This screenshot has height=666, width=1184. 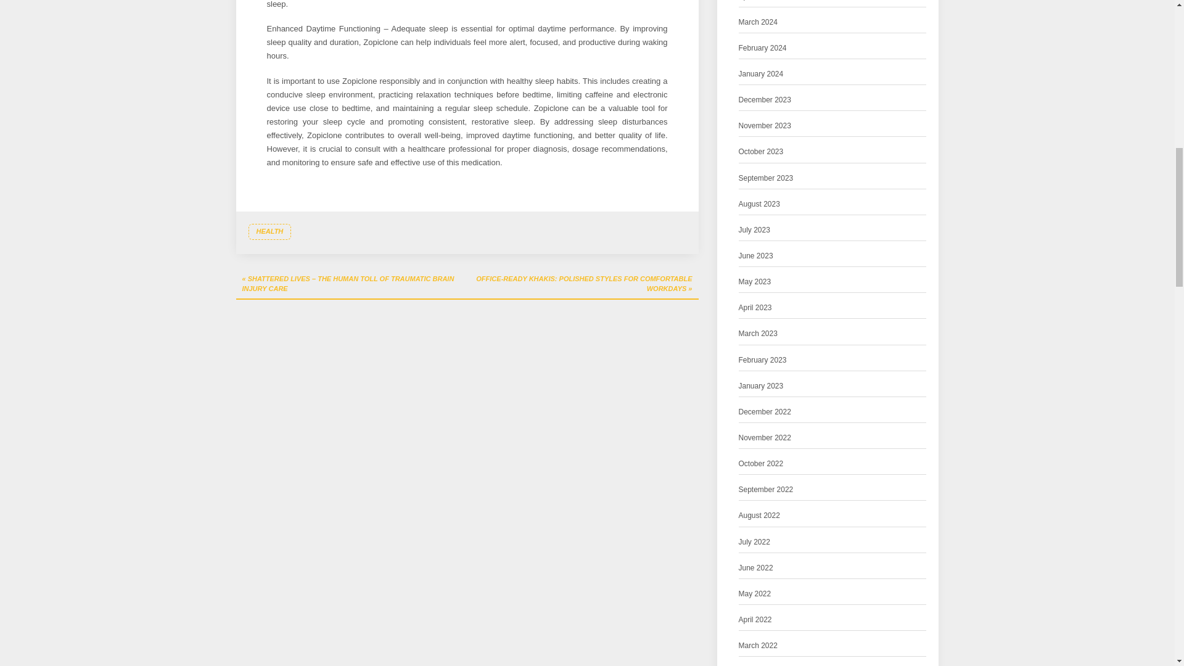 What do you see at coordinates (755, 282) in the screenshot?
I see `May 2023` at bounding box center [755, 282].